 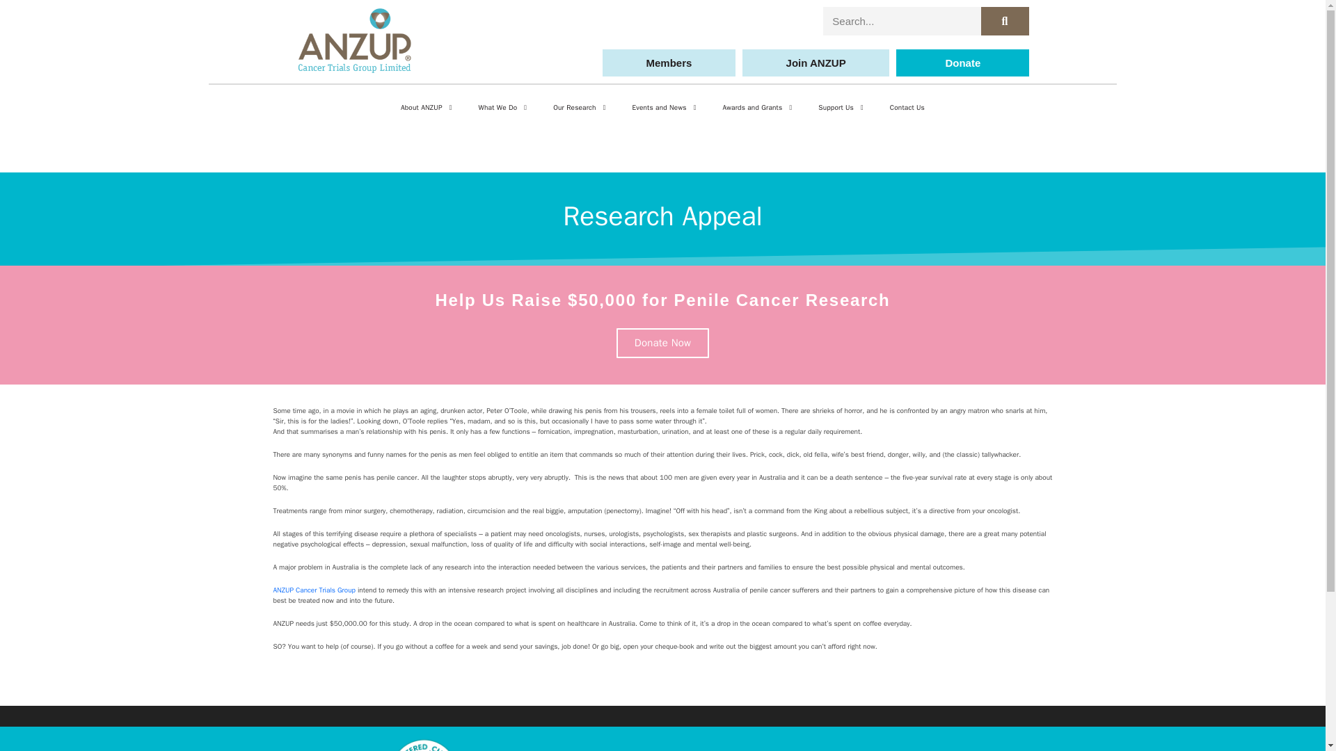 What do you see at coordinates (426, 107) in the screenshot?
I see `About ANZUP` at bounding box center [426, 107].